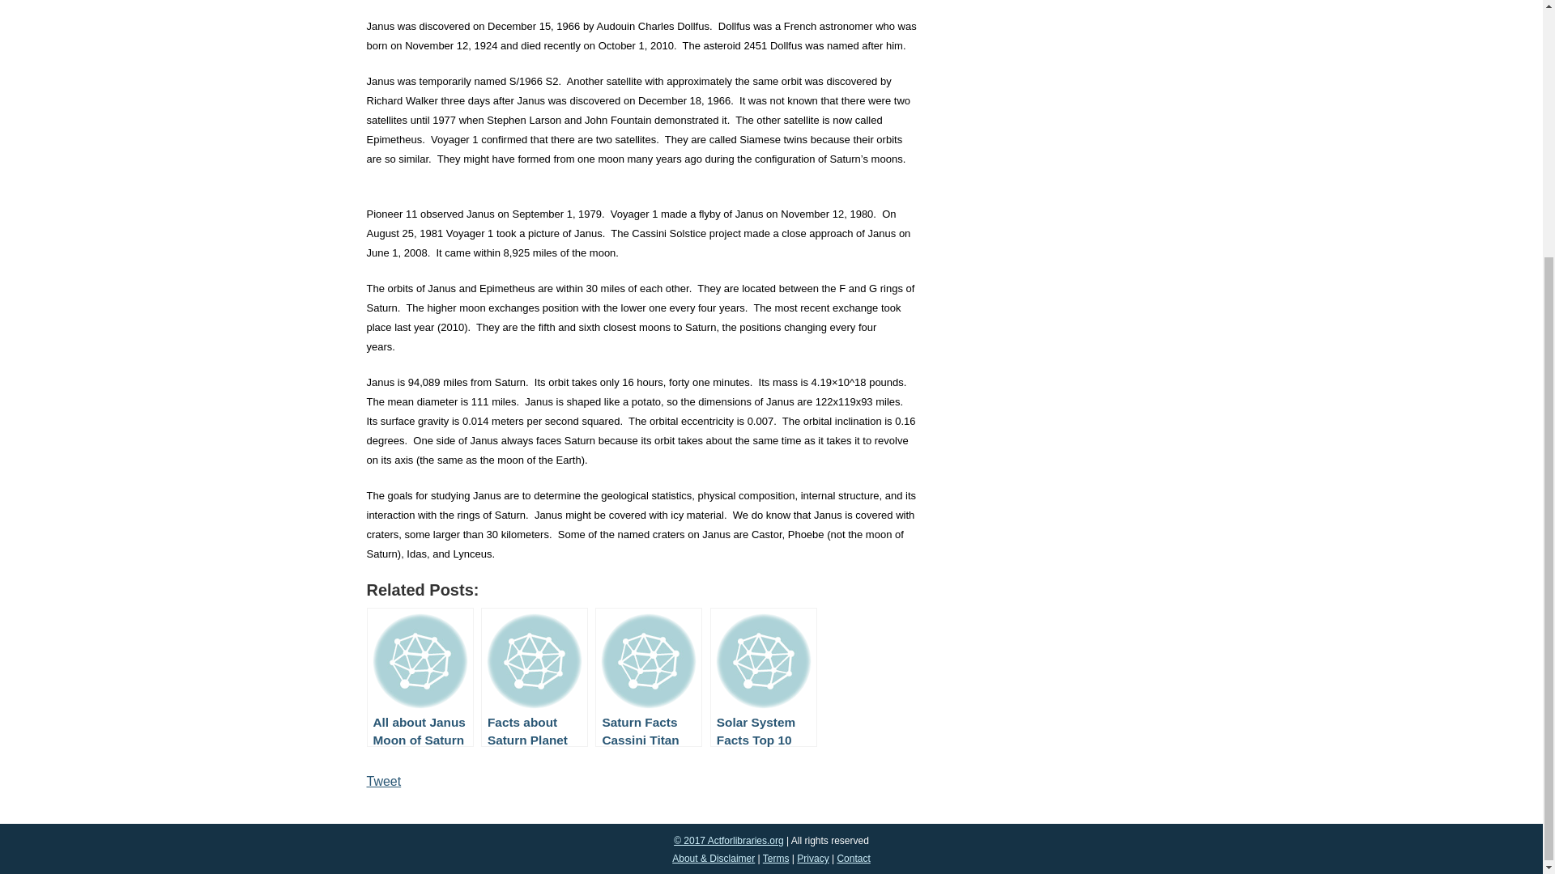 The image size is (1555, 874). What do you see at coordinates (812, 859) in the screenshot?
I see `Privacy` at bounding box center [812, 859].